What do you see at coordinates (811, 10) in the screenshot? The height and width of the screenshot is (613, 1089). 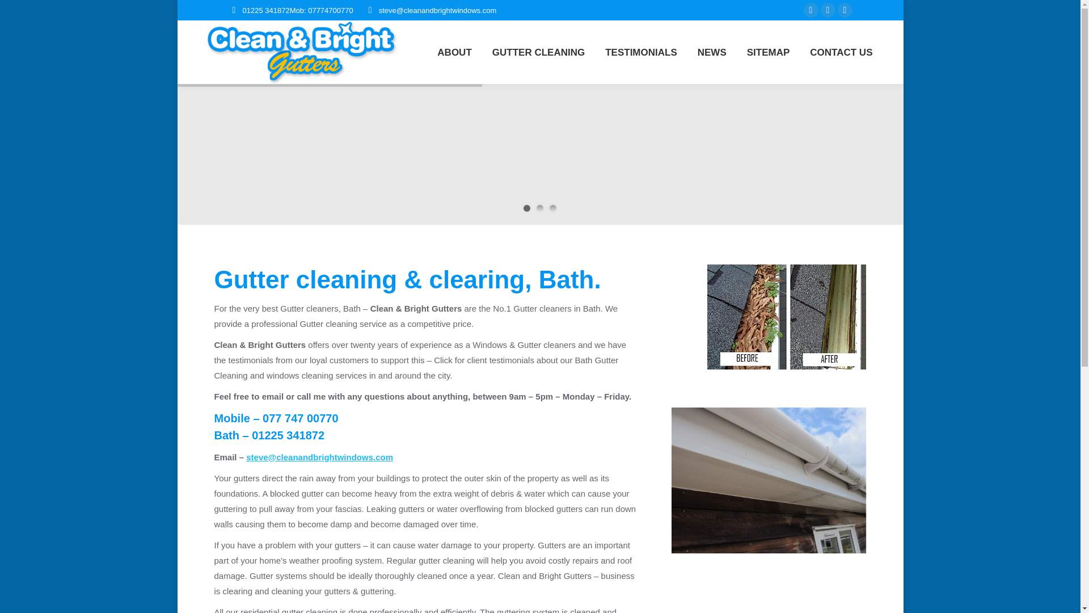 I see `Facebook page opens in new window` at bounding box center [811, 10].